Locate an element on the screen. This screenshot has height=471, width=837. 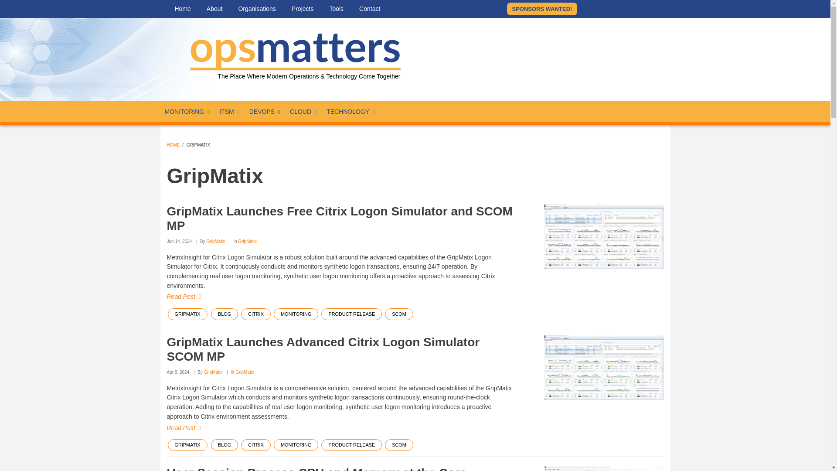
Organisations is located at coordinates (257, 9).